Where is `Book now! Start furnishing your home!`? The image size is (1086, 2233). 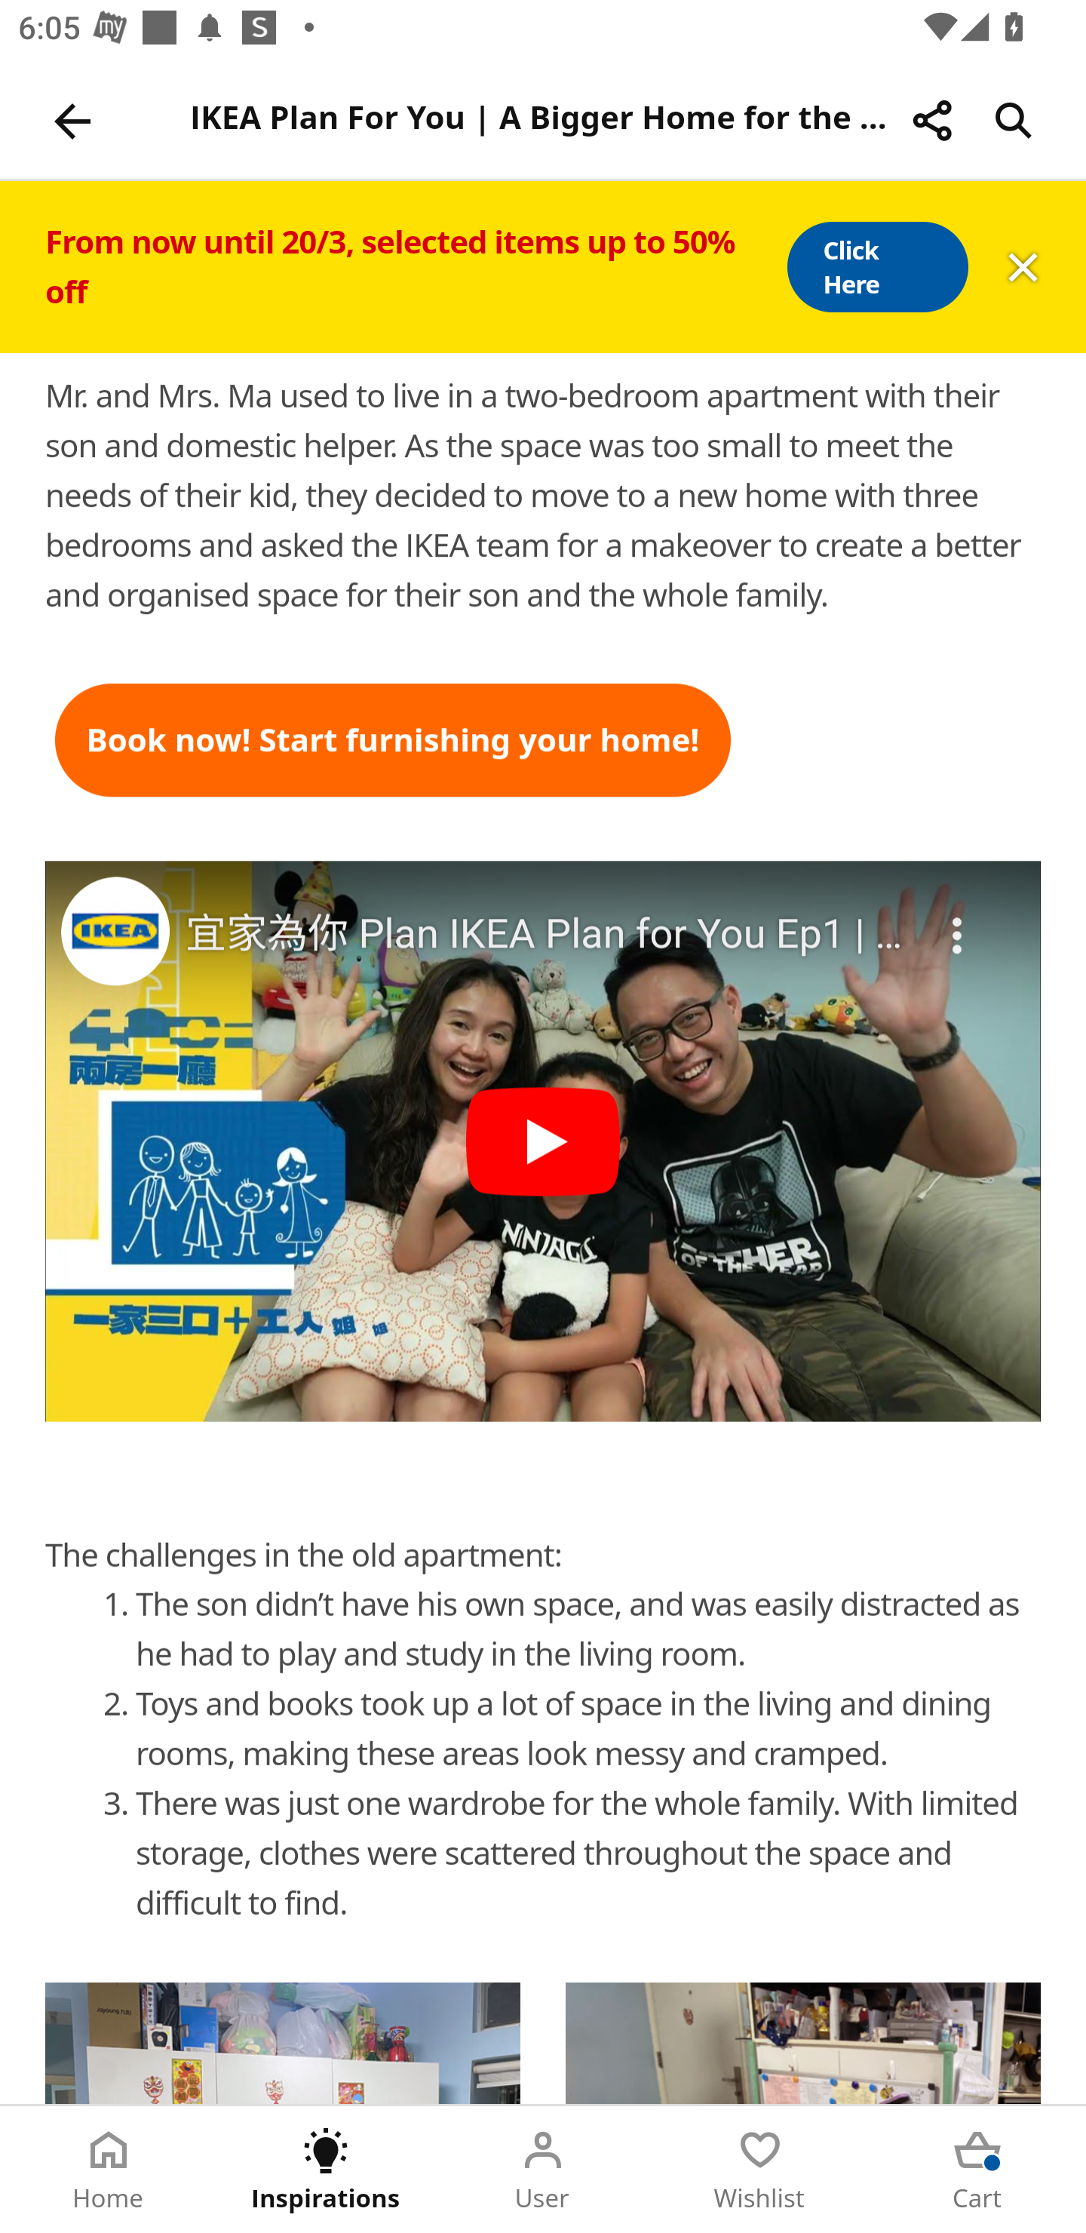
Book now! Start furnishing your home! is located at coordinates (394, 741).